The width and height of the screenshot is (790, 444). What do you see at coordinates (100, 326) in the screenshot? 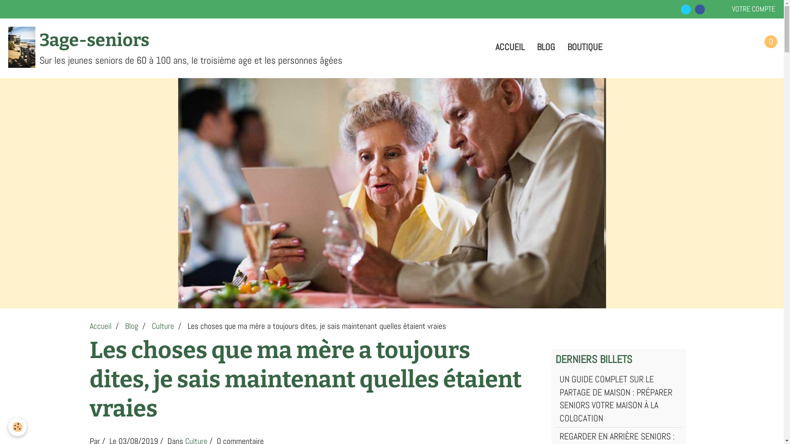
I see `Accueil` at bounding box center [100, 326].